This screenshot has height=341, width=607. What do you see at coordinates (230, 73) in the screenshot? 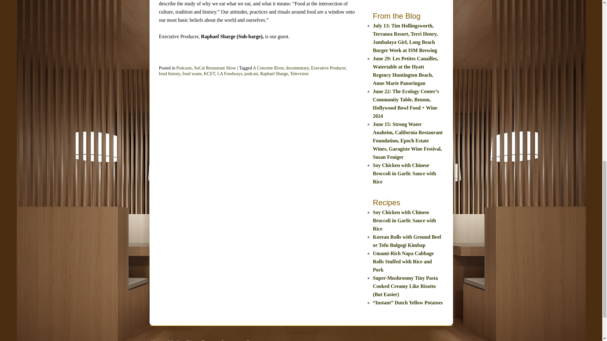
I see `LA Foodways` at bounding box center [230, 73].